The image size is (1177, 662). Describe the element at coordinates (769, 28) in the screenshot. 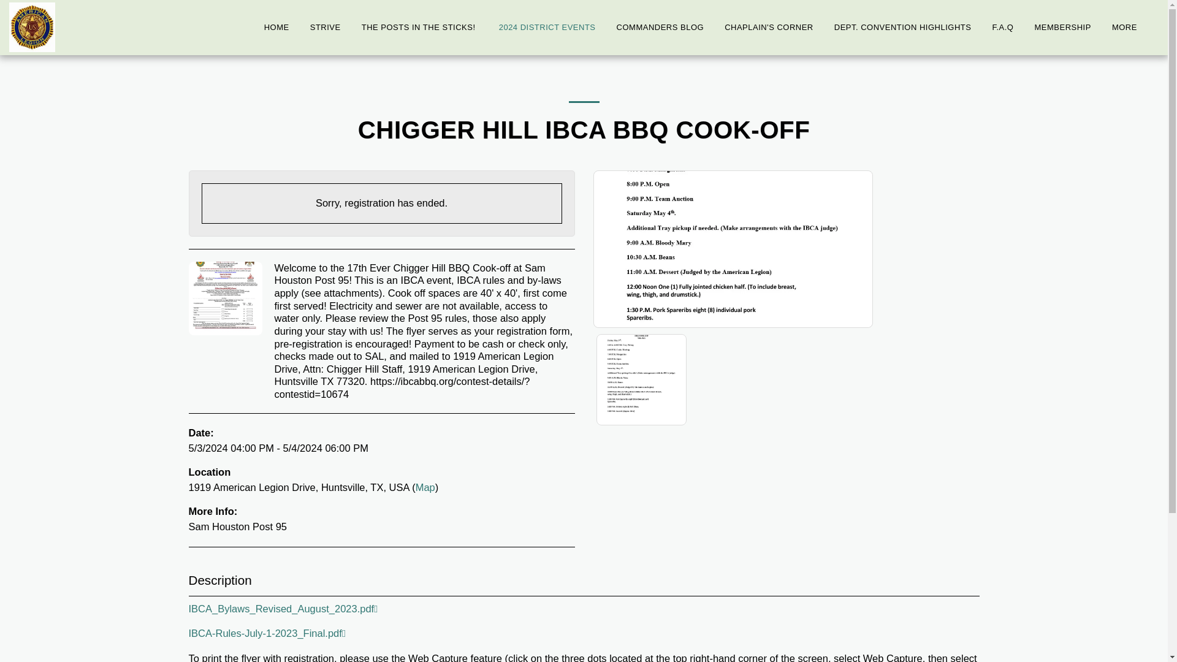

I see `CHAPLAIN'S CORNER` at that location.